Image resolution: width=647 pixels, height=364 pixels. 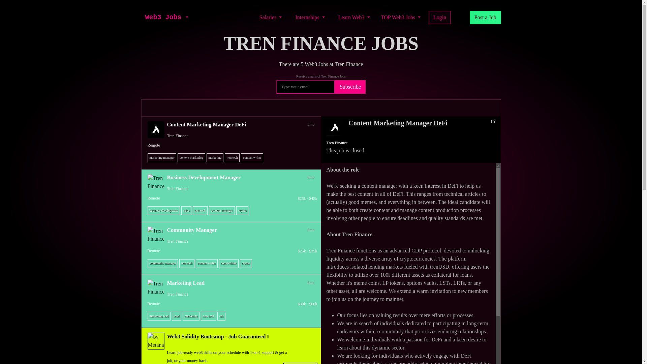 What do you see at coordinates (163, 18) in the screenshot?
I see `Web3 Jobs` at bounding box center [163, 18].